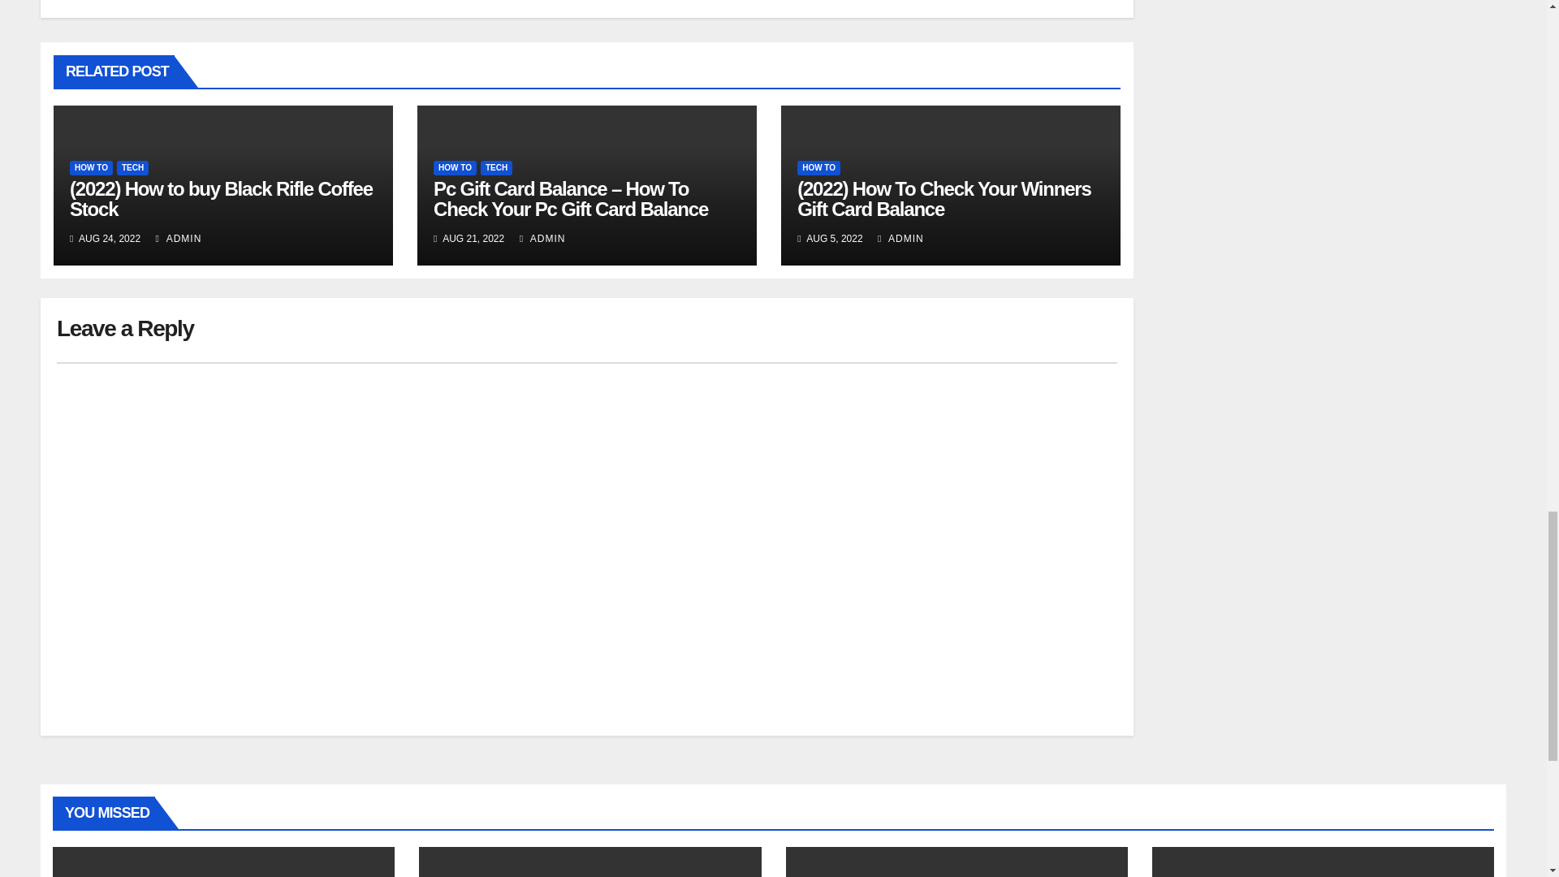 This screenshot has width=1559, height=877. I want to click on TECH, so click(496, 167).